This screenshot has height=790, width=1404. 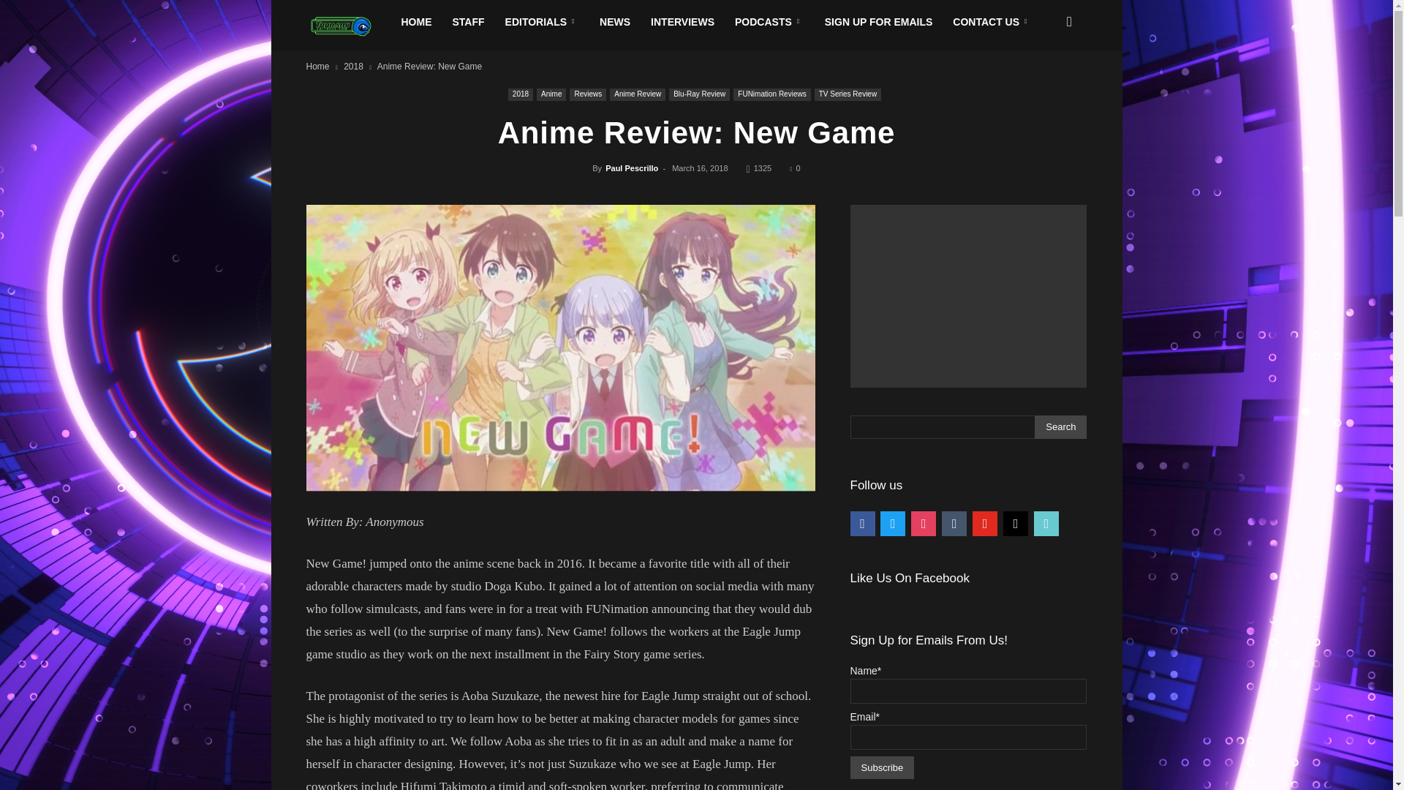 I want to click on PODCASTS, so click(x=769, y=22).